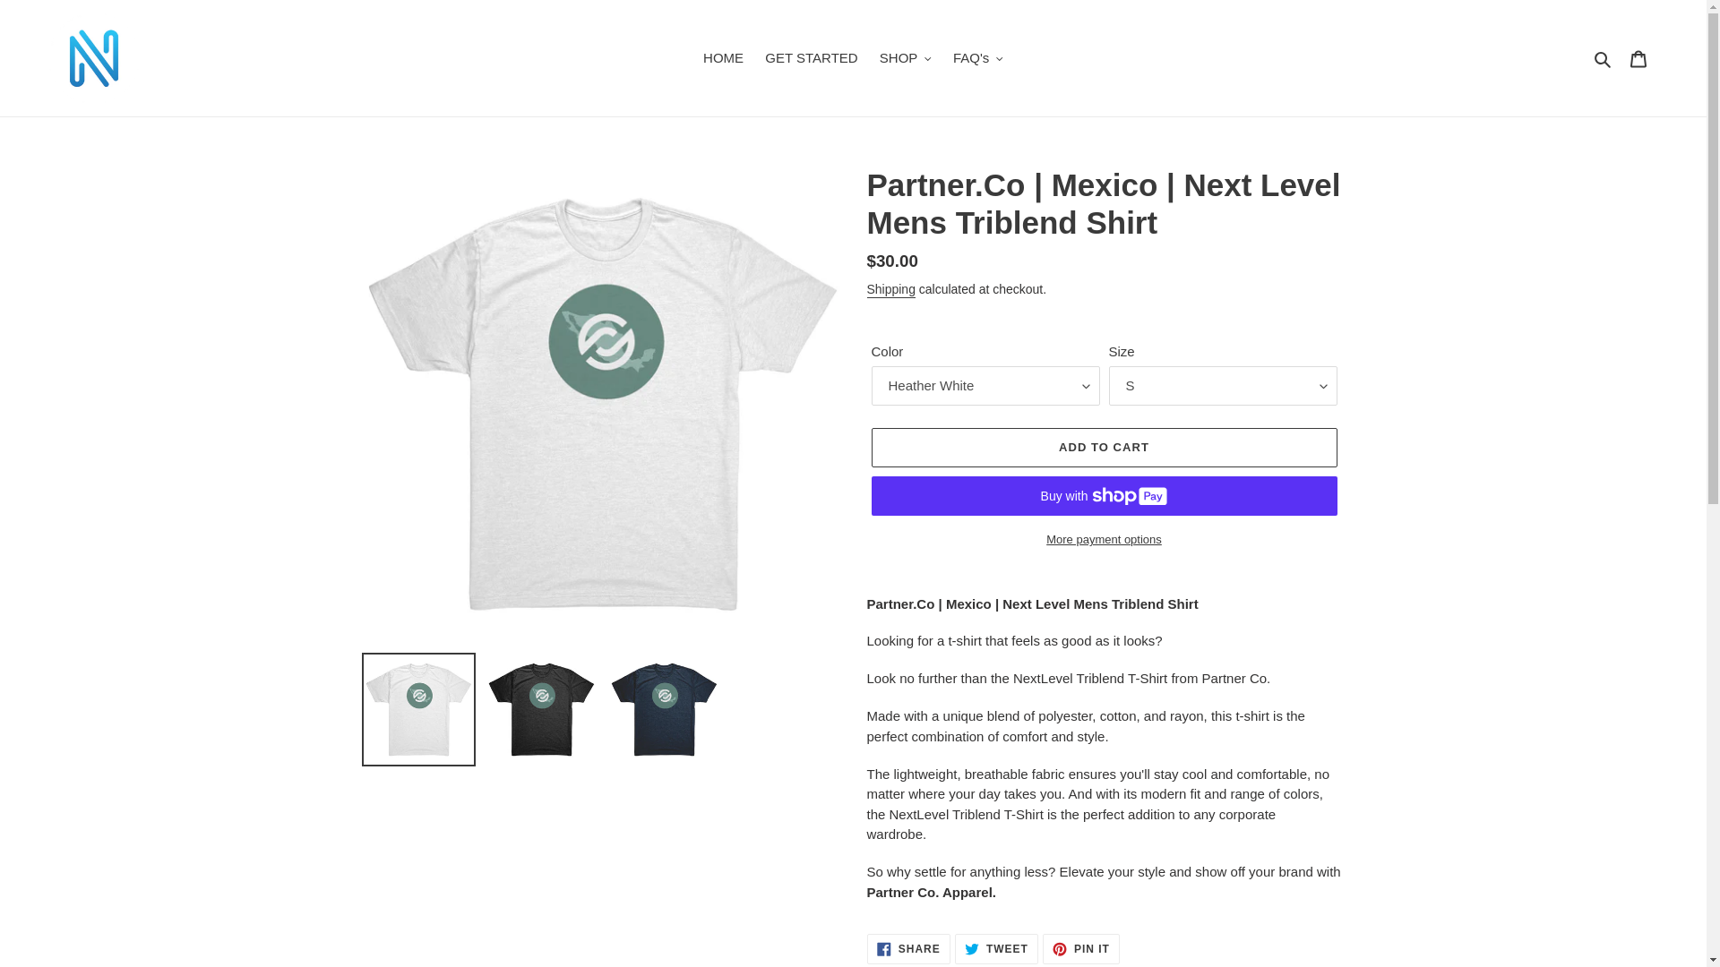 This screenshot has width=1720, height=967. Describe the element at coordinates (996, 949) in the screenshot. I see `More payment options` at that location.